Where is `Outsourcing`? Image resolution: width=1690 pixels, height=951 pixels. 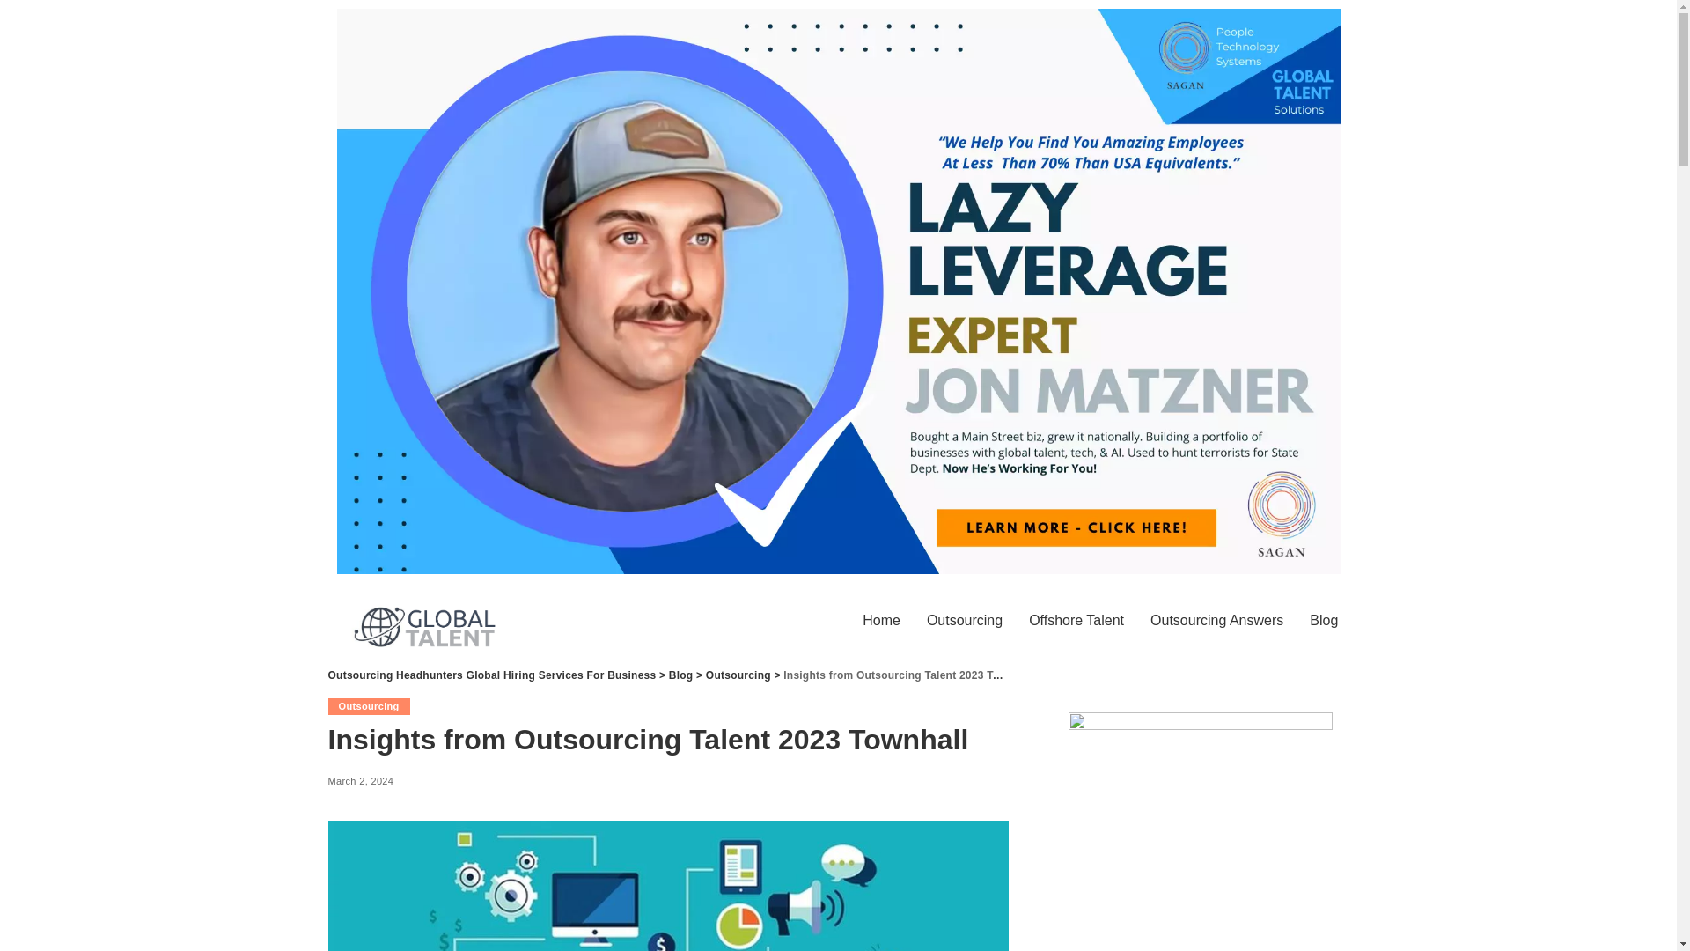
Outsourcing is located at coordinates (965, 620).